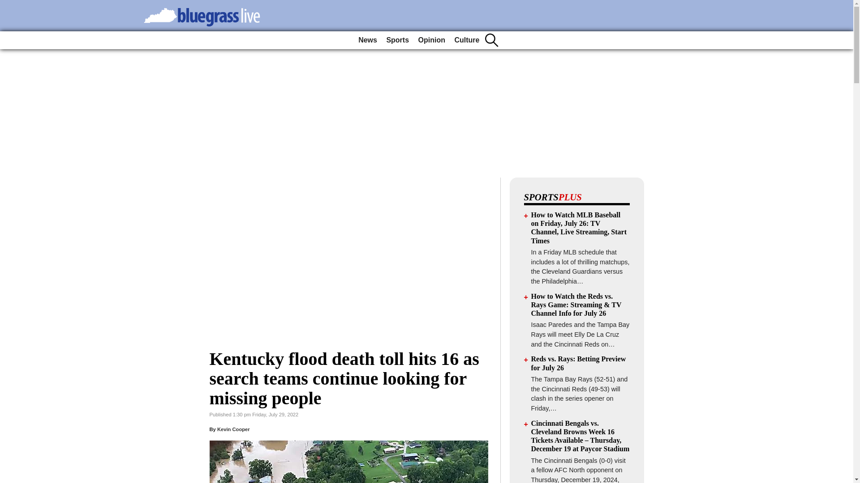  What do you see at coordinates (432, 40) in the screenshot?
I see `Opinion` at bounding box center [432, 40].